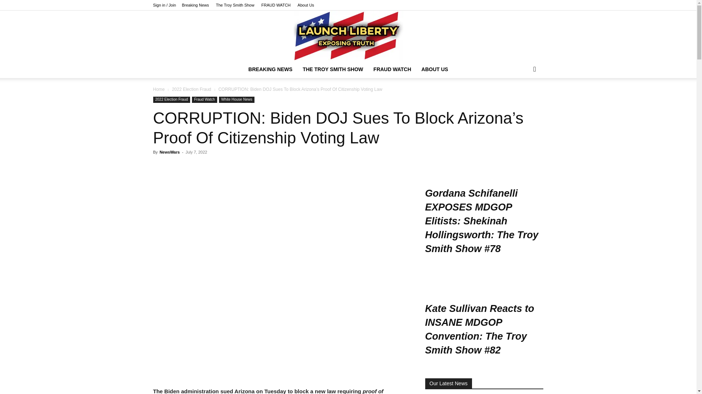  What do you see at coordinates (192, 89) in the screenshot?
I see `2022 Election Fraud` at bounding box center [192, 89].